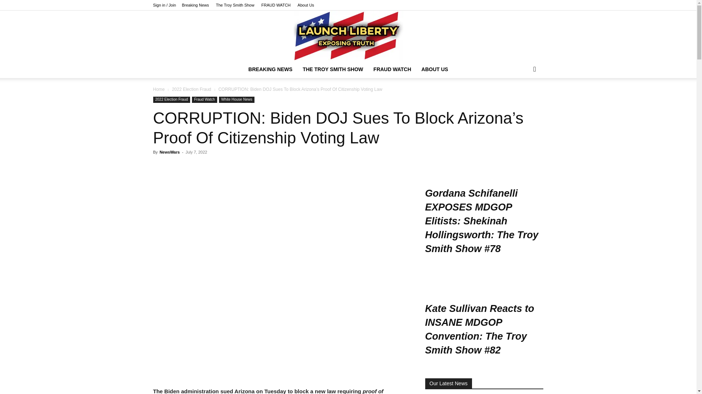  What do you see at coordinates (192, 89) in the screenshot?
I see `2022 Election Fraud` at bounding box center [192, 89].